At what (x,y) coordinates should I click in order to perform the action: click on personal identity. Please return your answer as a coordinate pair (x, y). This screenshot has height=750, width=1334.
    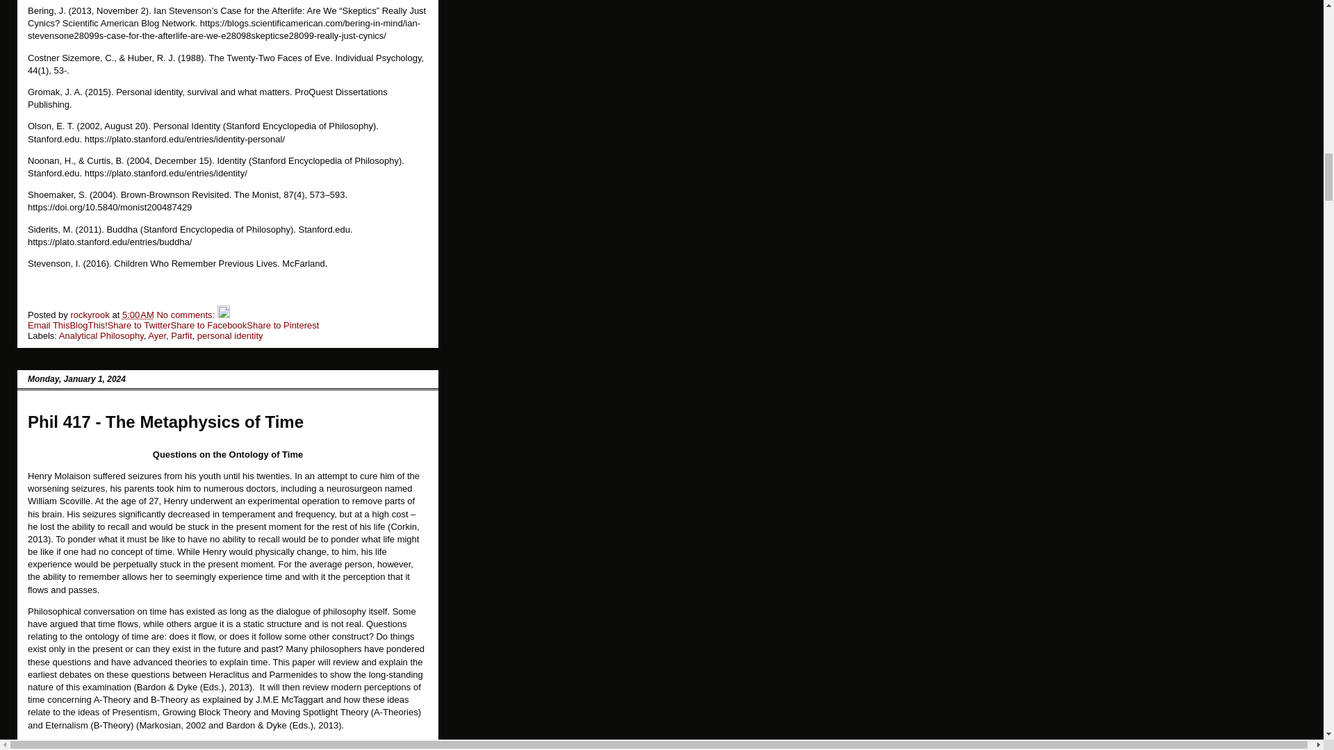
    Looking at the image, I should click on (230, 336).